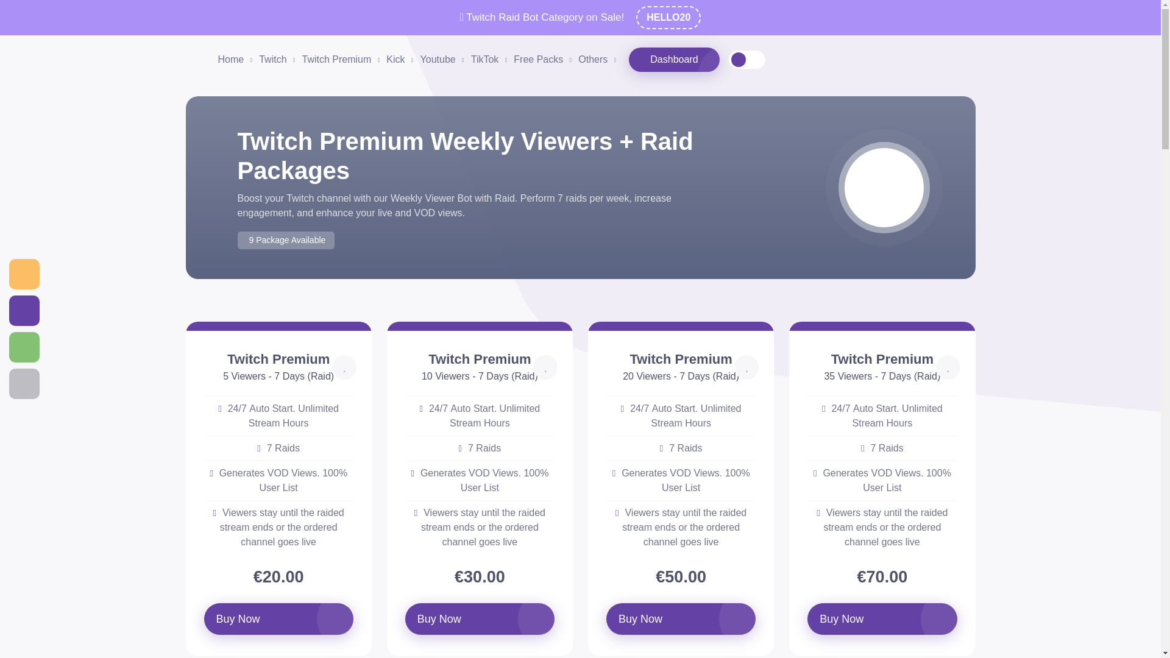 The width and height of the screenshot is (1170, 658). I want to click on Add Favorites!, so click(545, 367).